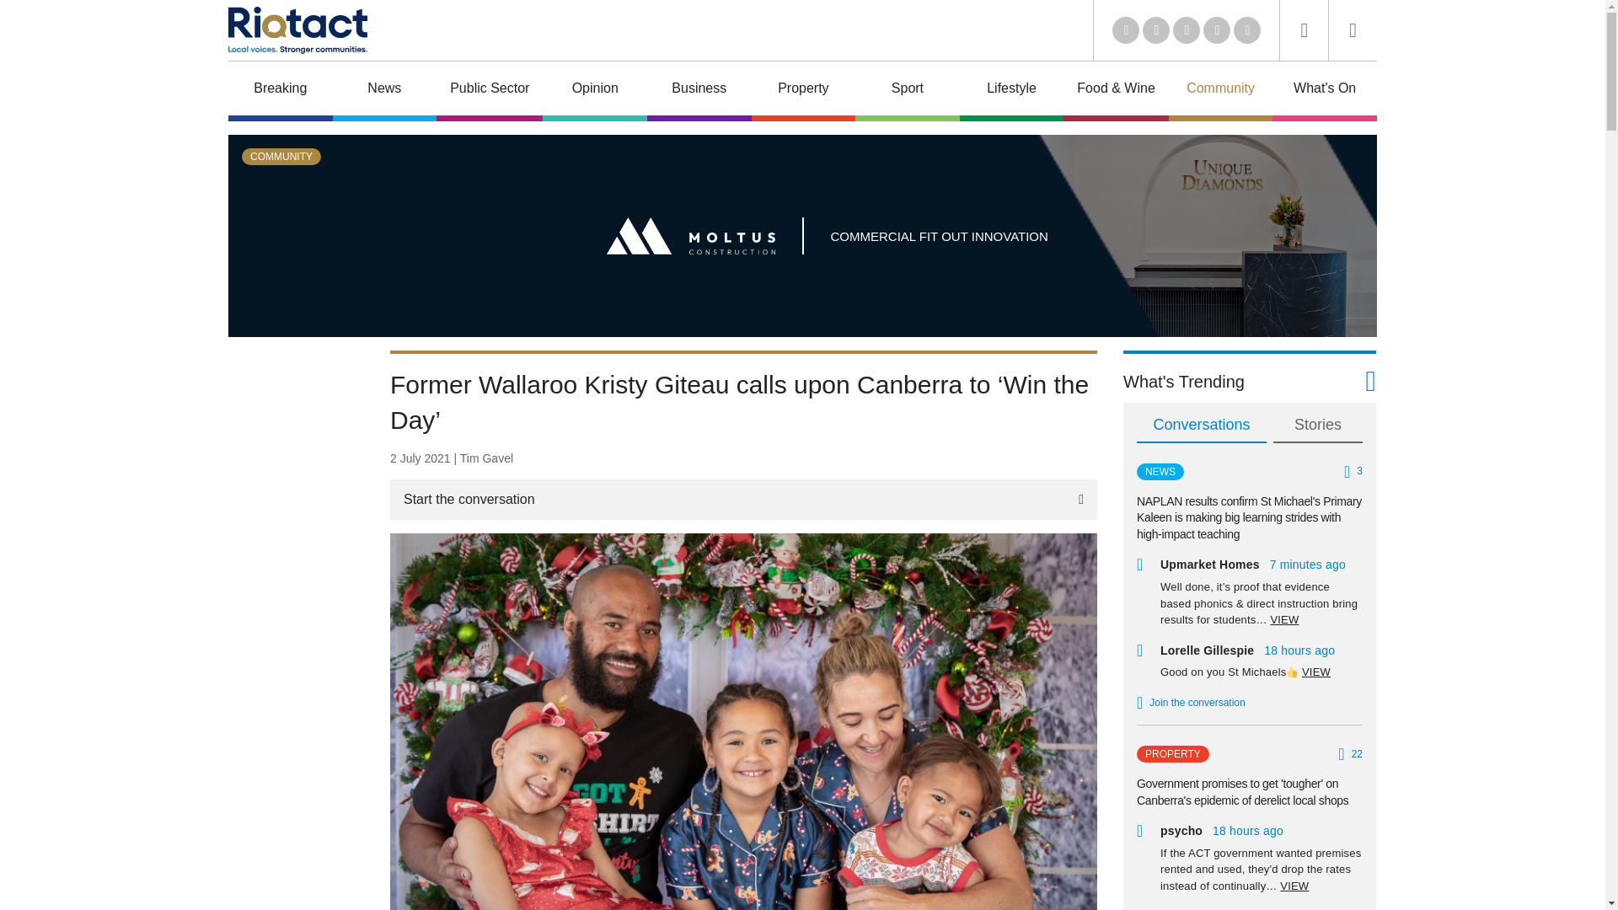 This screenshot has width=1618, height=910. I want to click on News, so click(384, 91).